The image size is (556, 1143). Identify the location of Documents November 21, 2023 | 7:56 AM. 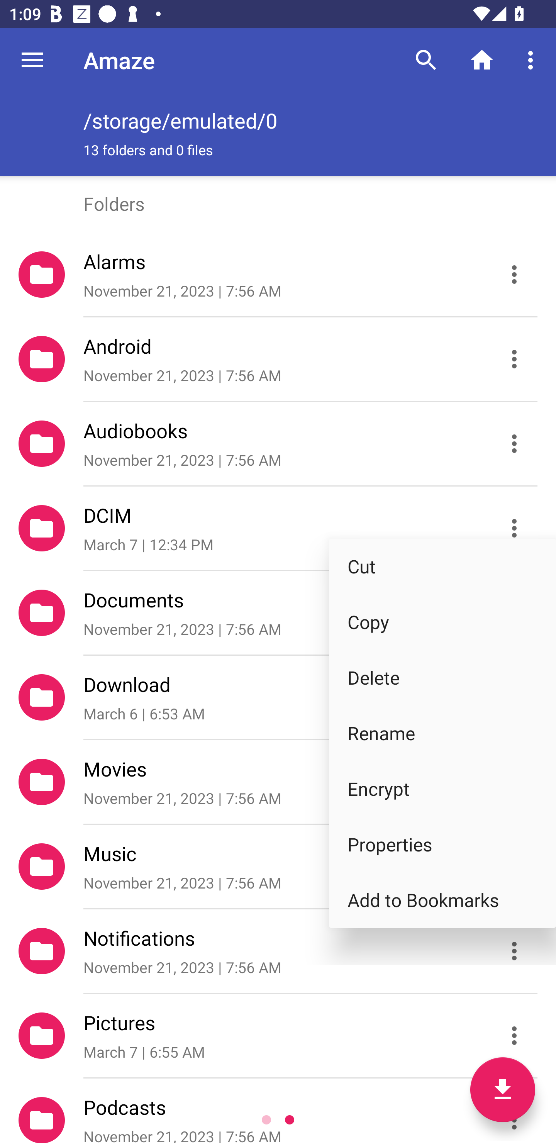
(278, 613).